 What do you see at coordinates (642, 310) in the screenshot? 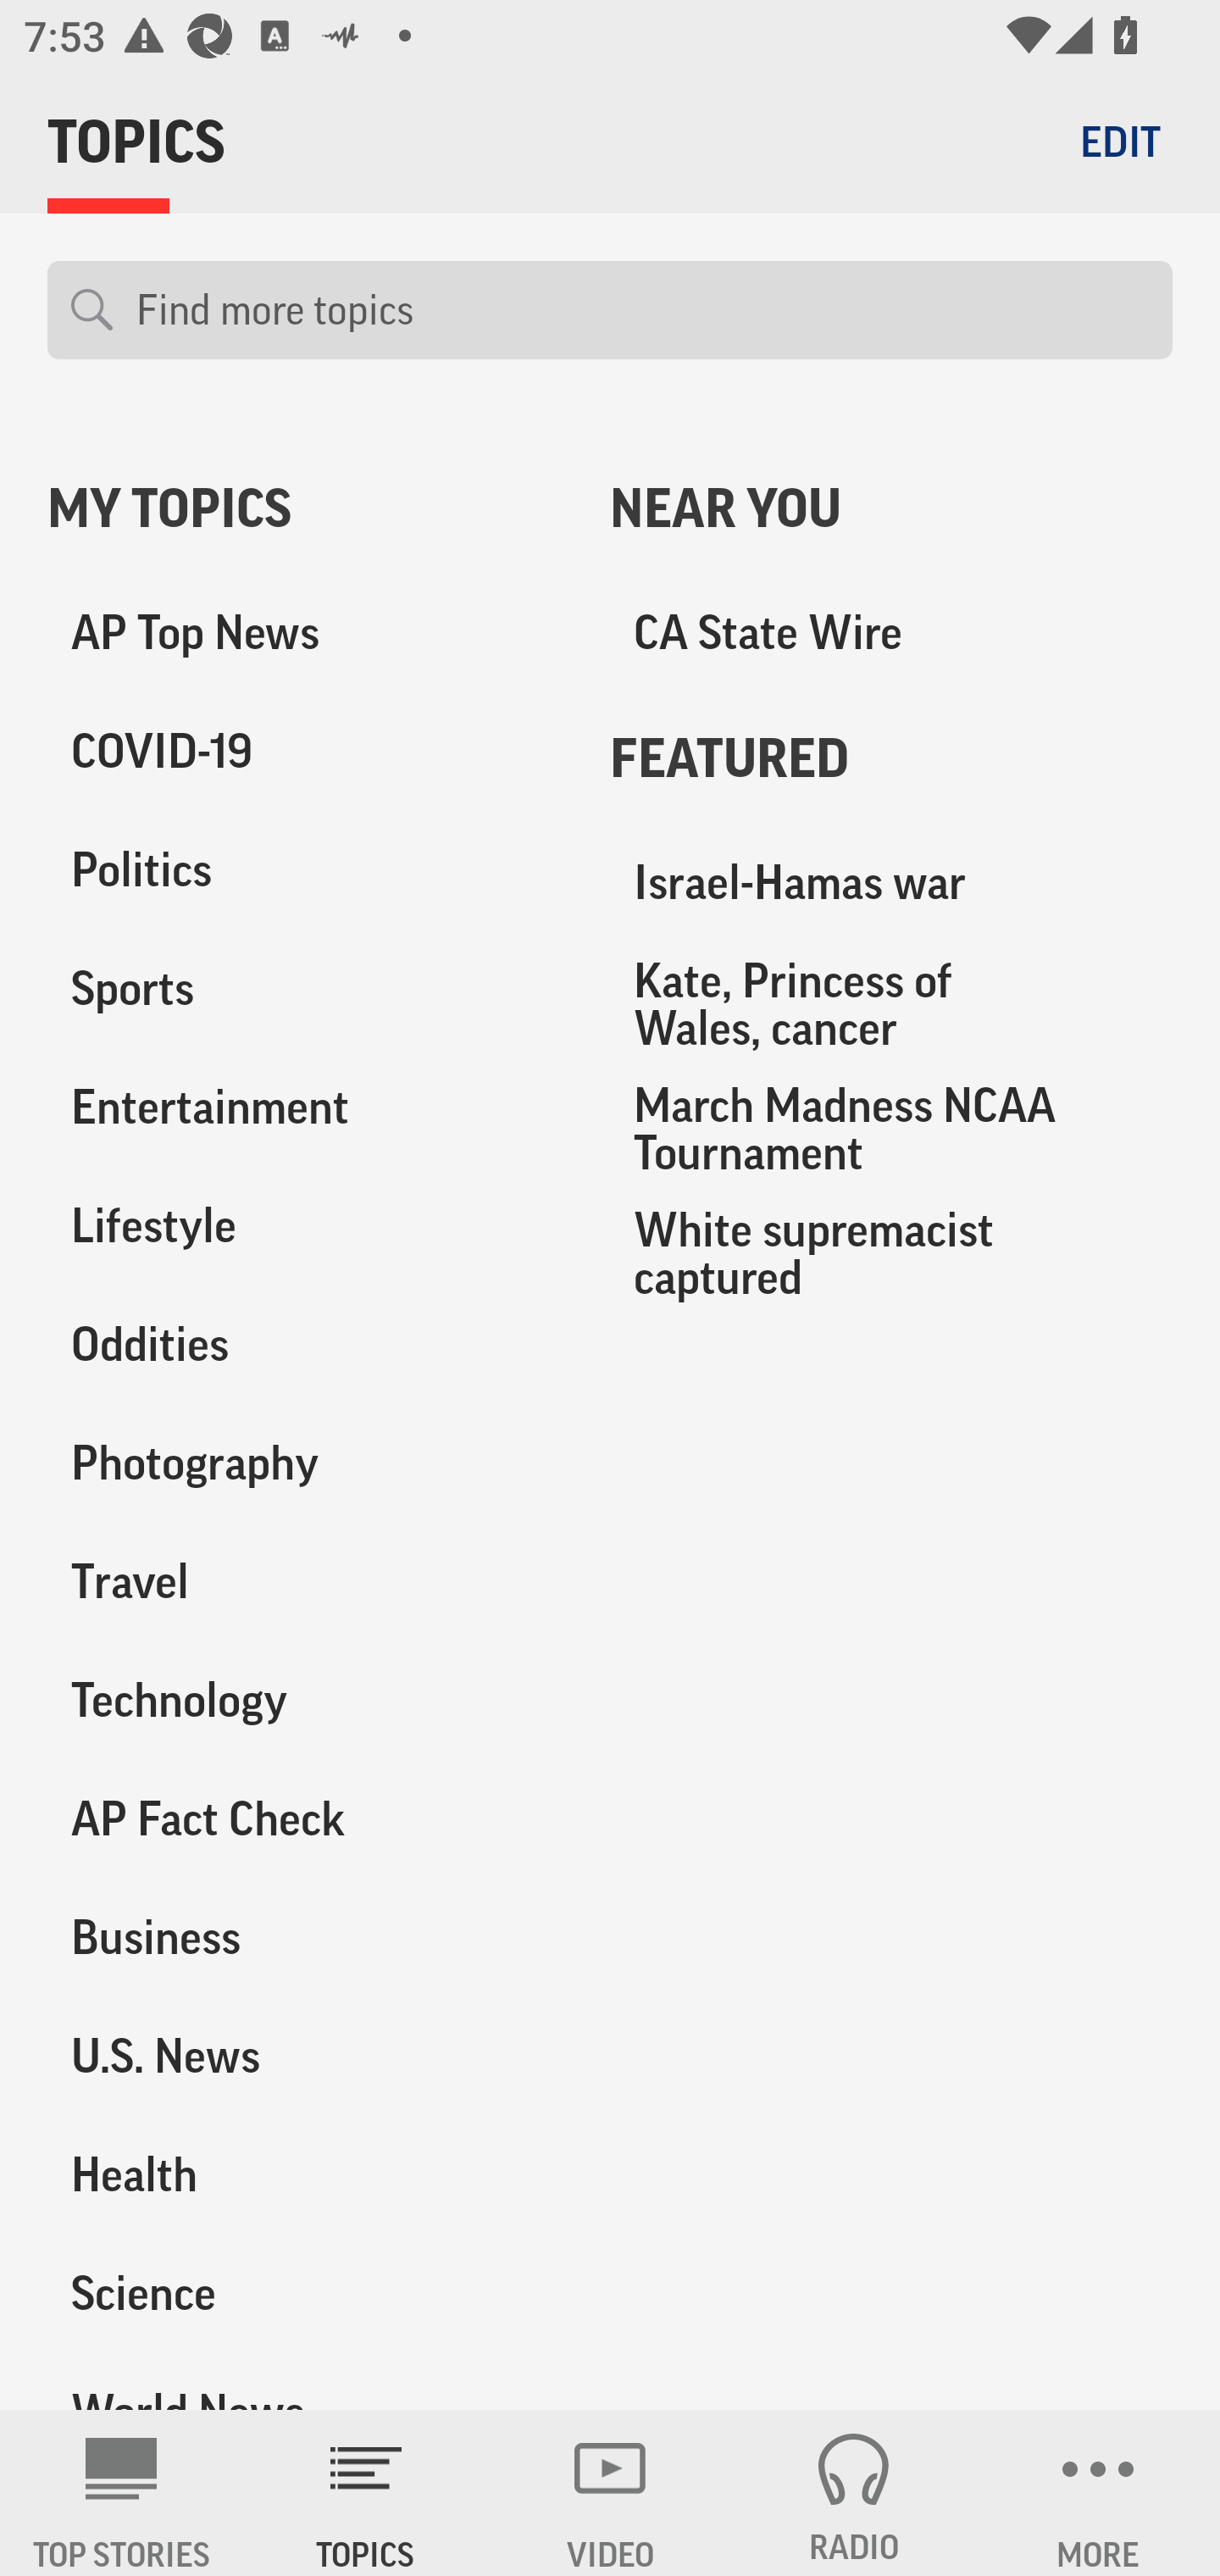
I see `Find more topics` at bounding box center [642, 310].